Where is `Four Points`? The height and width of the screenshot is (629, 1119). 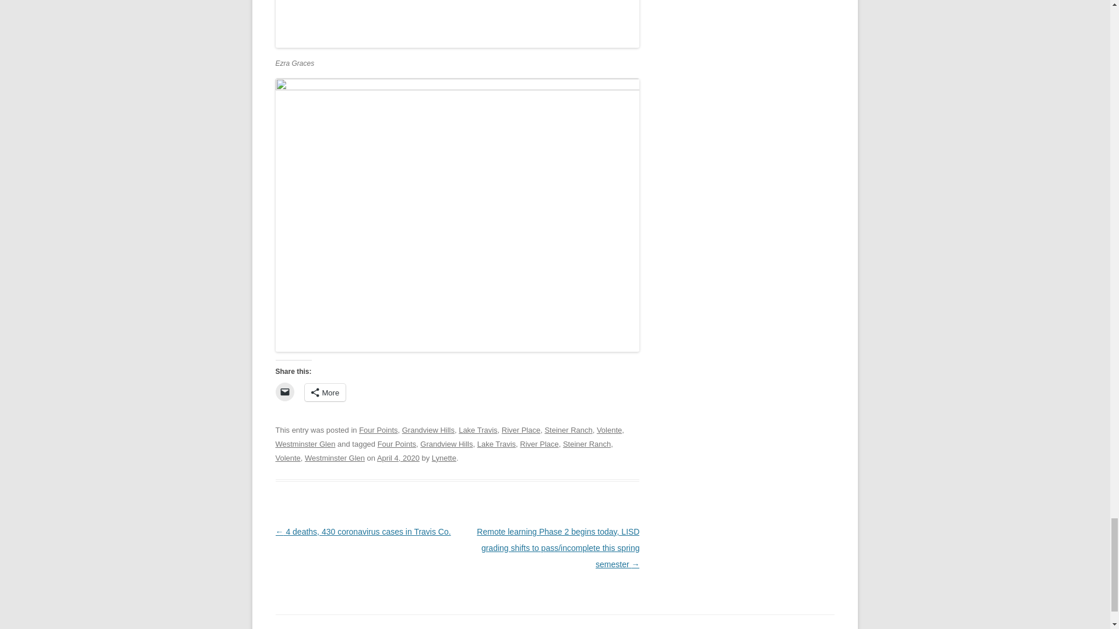 Four Points is located at coordinates (397, 444).